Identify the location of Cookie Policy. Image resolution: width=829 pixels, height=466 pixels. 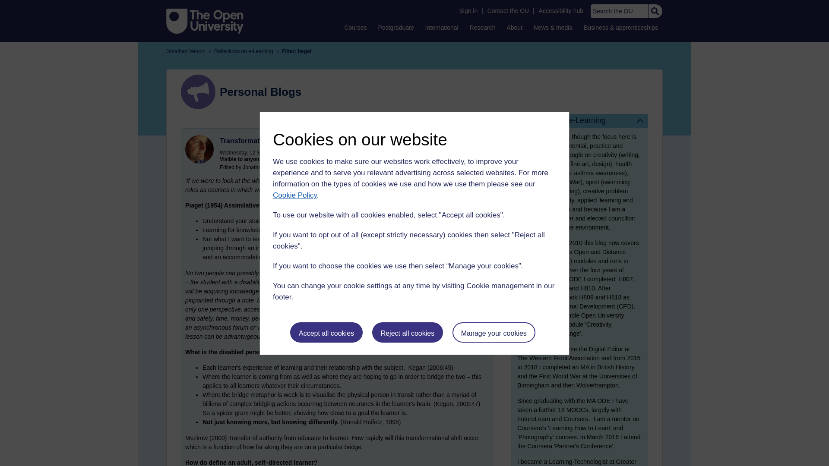
(294, 195).